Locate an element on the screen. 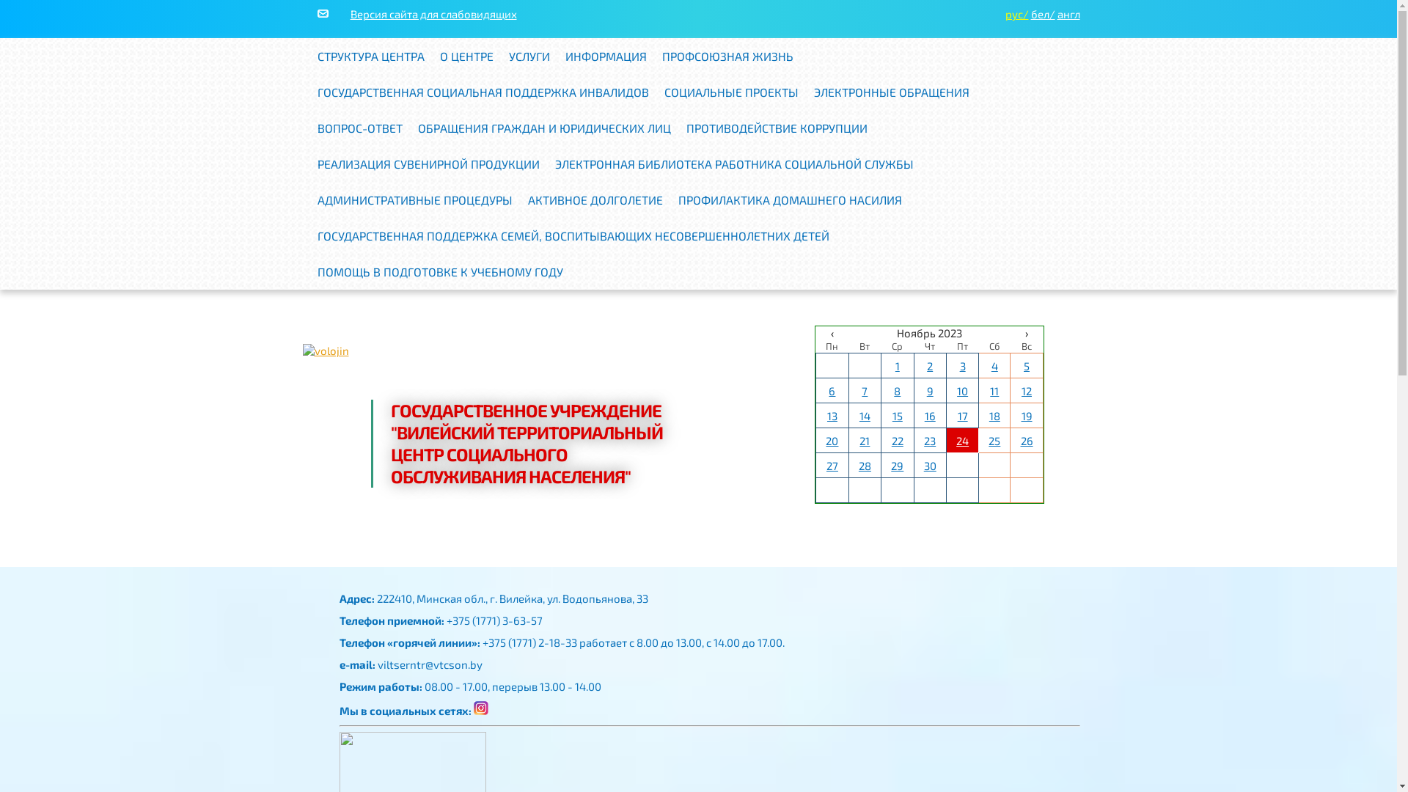 This screenshot has height=792, width=1408. 30 is located at coordinates (930, 466).